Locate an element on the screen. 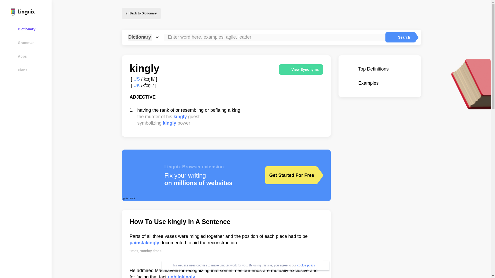 Image resolution: width=495 pixels, height=278 pixels. Apps is located at coordinates (29, 56).